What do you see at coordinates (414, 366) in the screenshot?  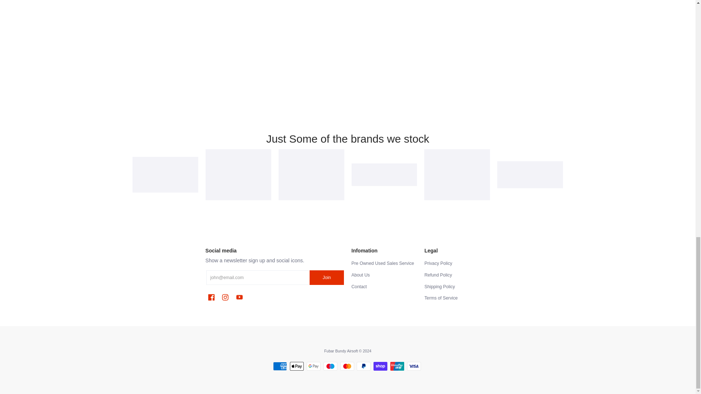 I see `Visa` at bounding box center [414, 366].